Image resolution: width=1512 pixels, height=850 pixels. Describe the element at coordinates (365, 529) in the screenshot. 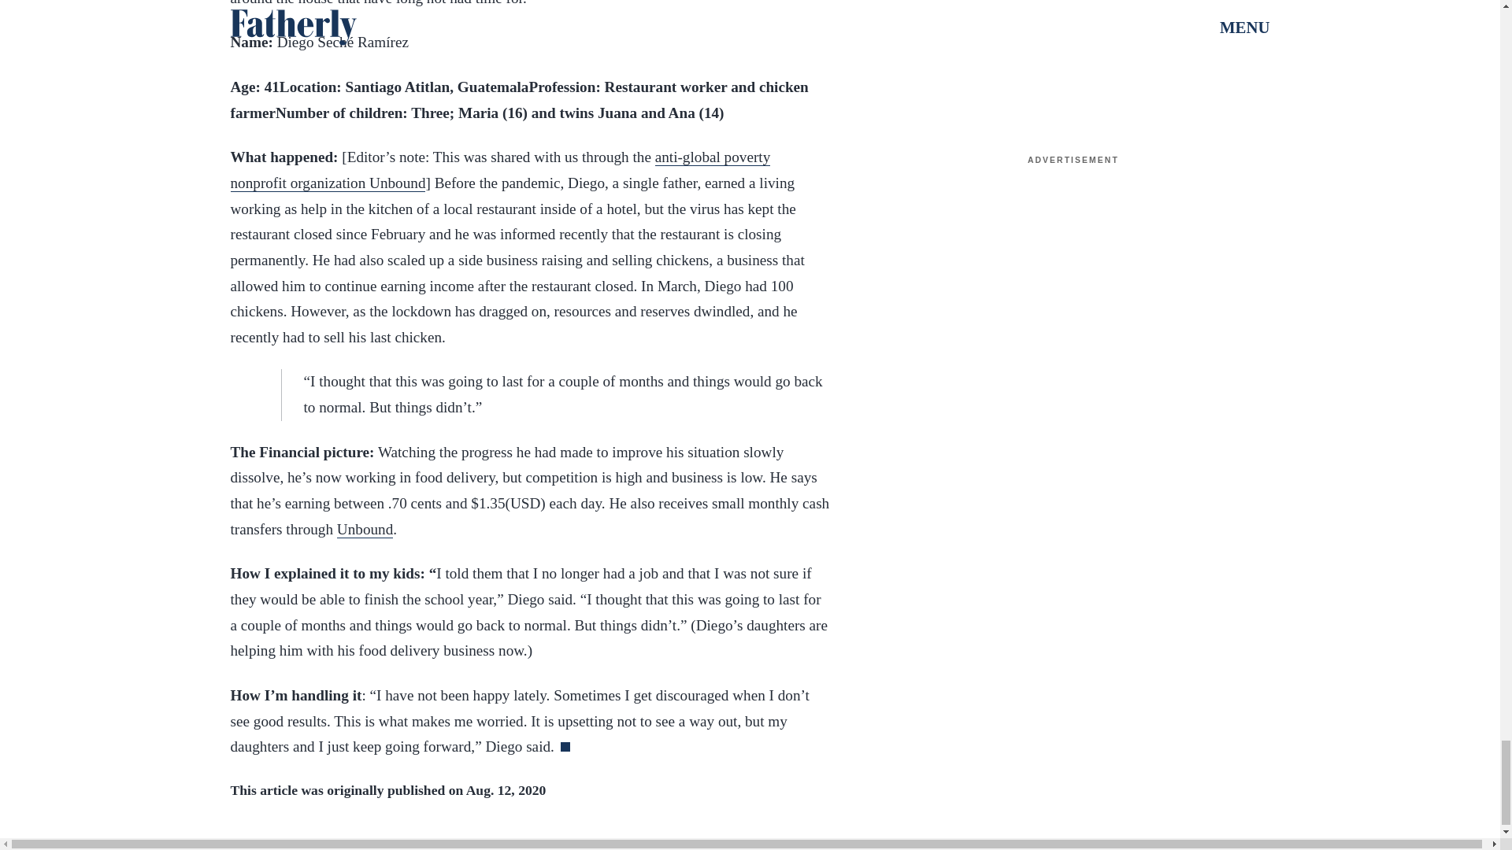

I see `Unbound` at that location.